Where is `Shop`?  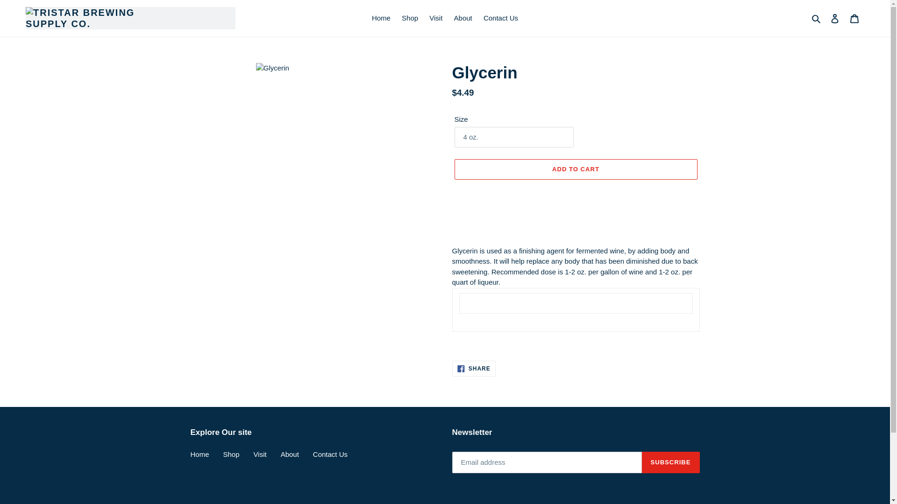 Shop is located at coordinates (410, 18).